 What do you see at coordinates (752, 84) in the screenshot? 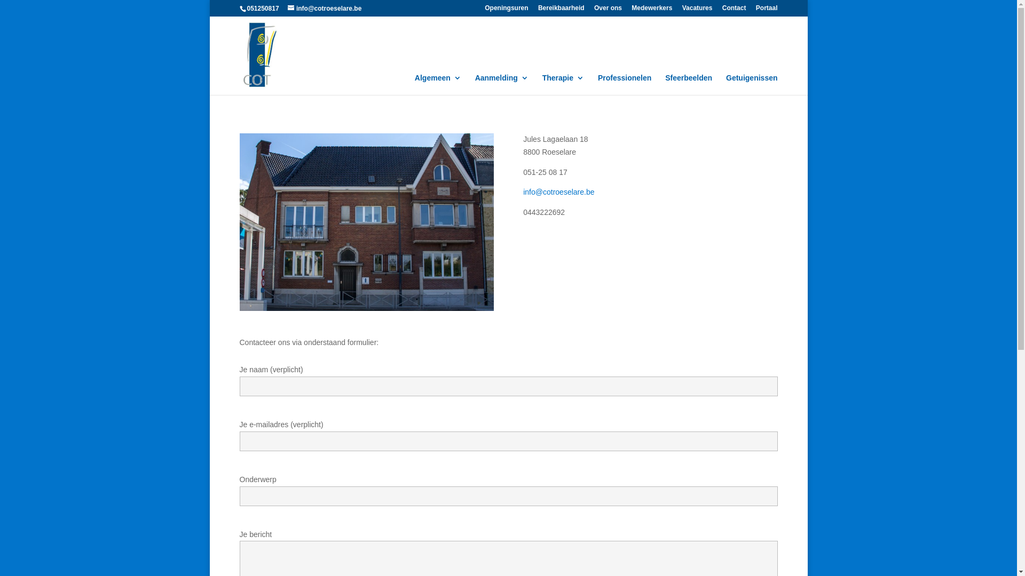
I see `Getuigenissen` at bounding box center [752, 84].